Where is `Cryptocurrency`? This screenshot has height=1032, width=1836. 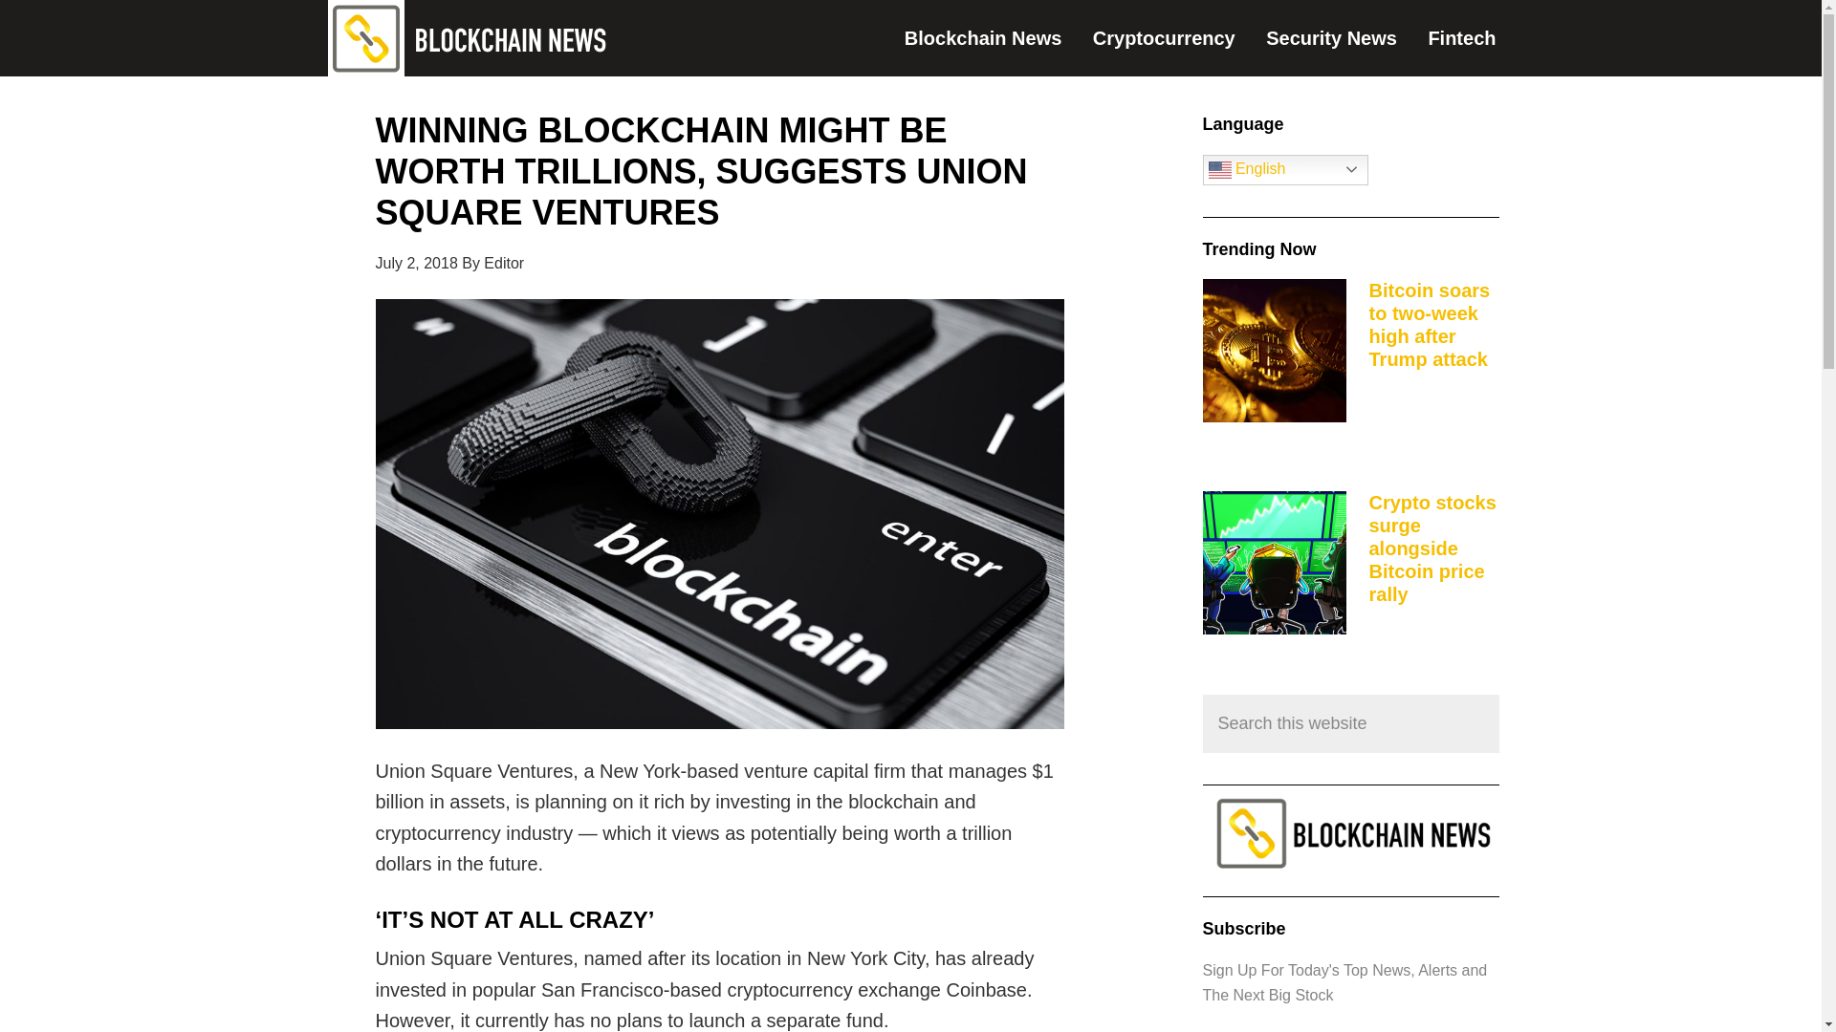 Cryptocurrency is located at coordinates (1177, 38).